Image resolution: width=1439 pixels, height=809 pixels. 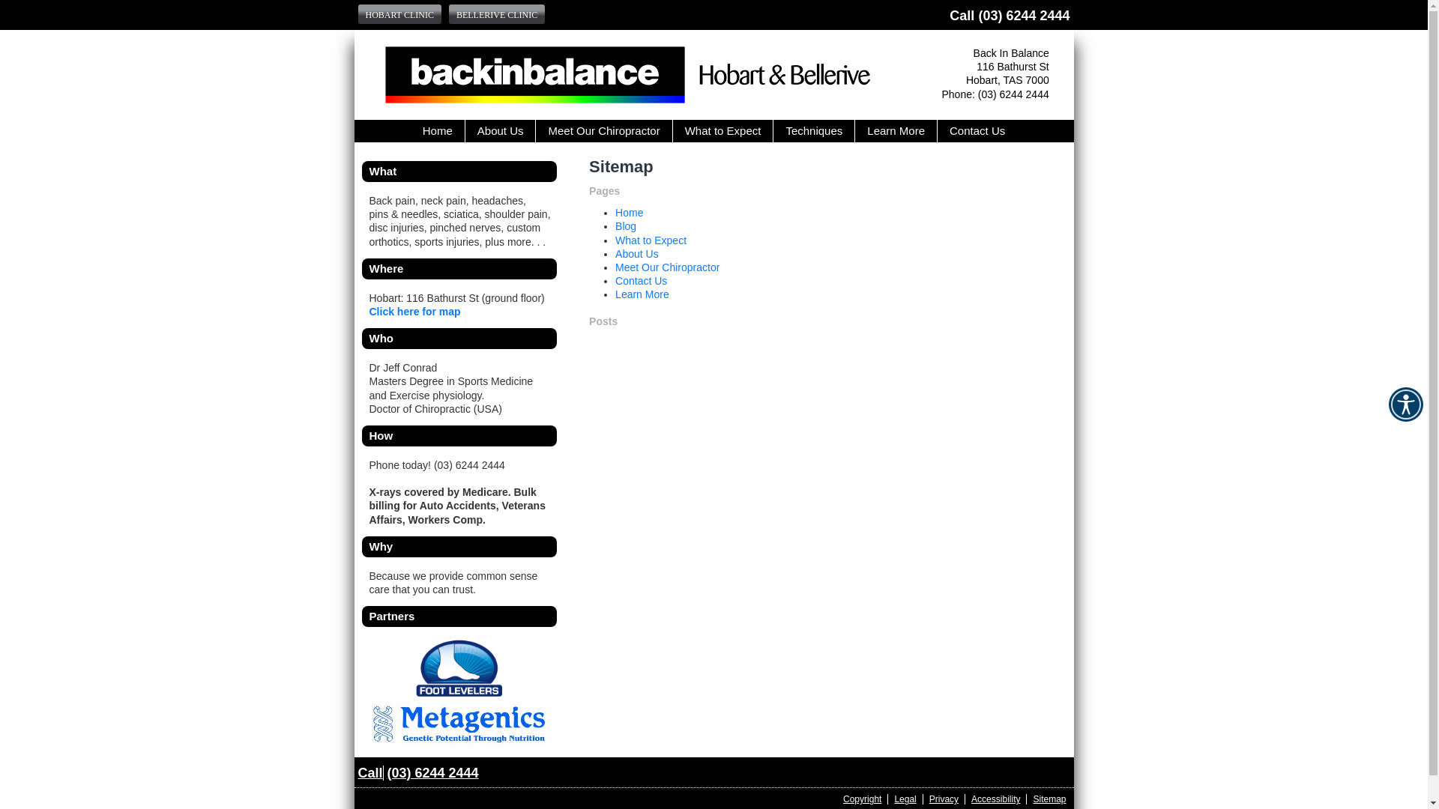 I want to click on Techniques, so click(x=814, y=131).